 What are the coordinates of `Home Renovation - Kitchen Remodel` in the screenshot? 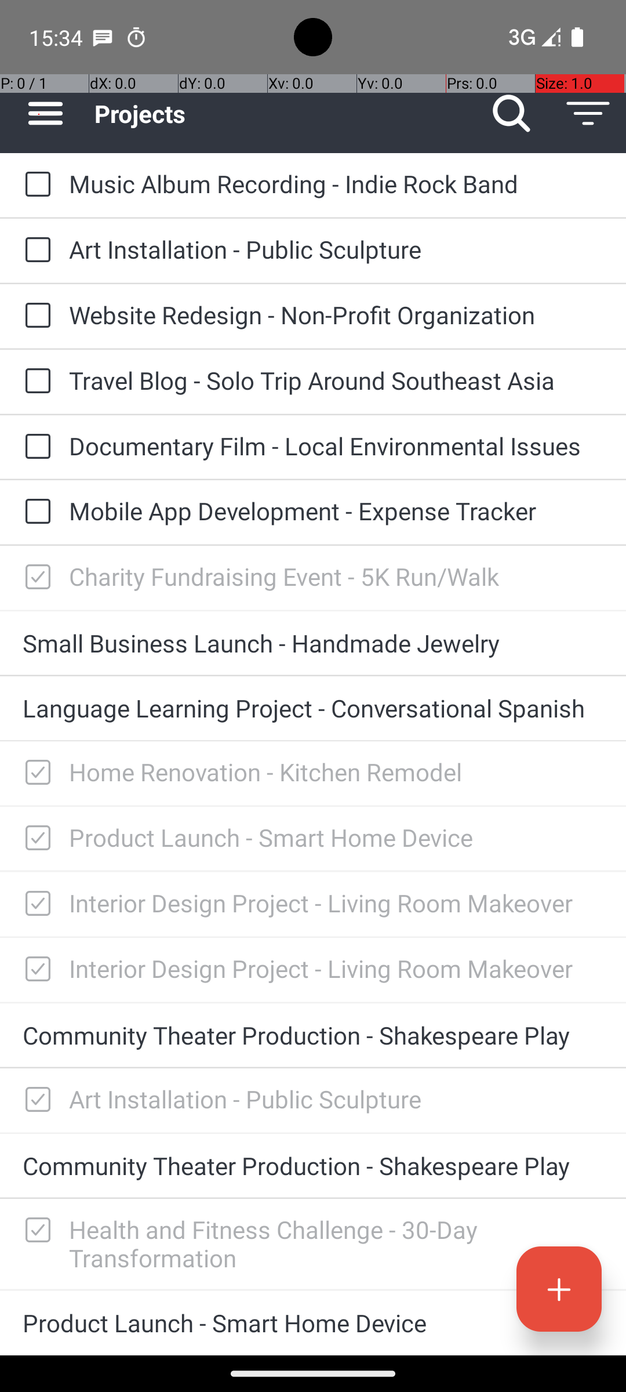 It's located at (336, 771).